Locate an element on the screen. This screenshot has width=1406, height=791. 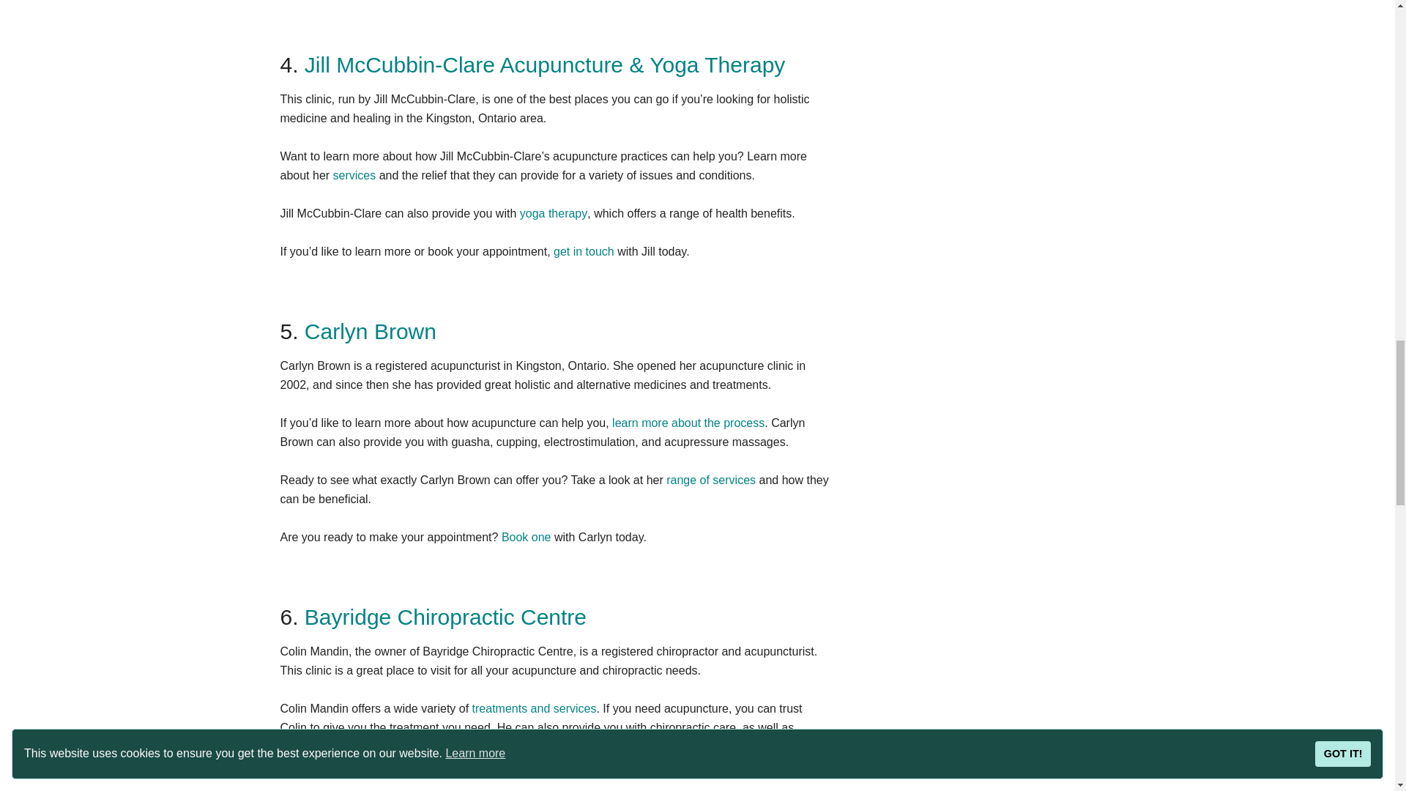
get in touch is located at coordinates (584, 251).